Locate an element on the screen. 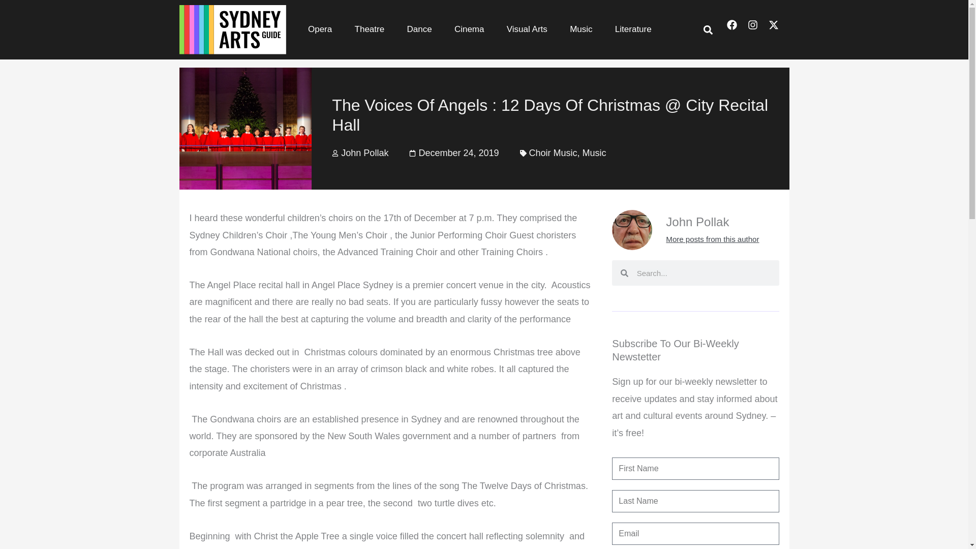  Opera is located at coordinates (320, 29).